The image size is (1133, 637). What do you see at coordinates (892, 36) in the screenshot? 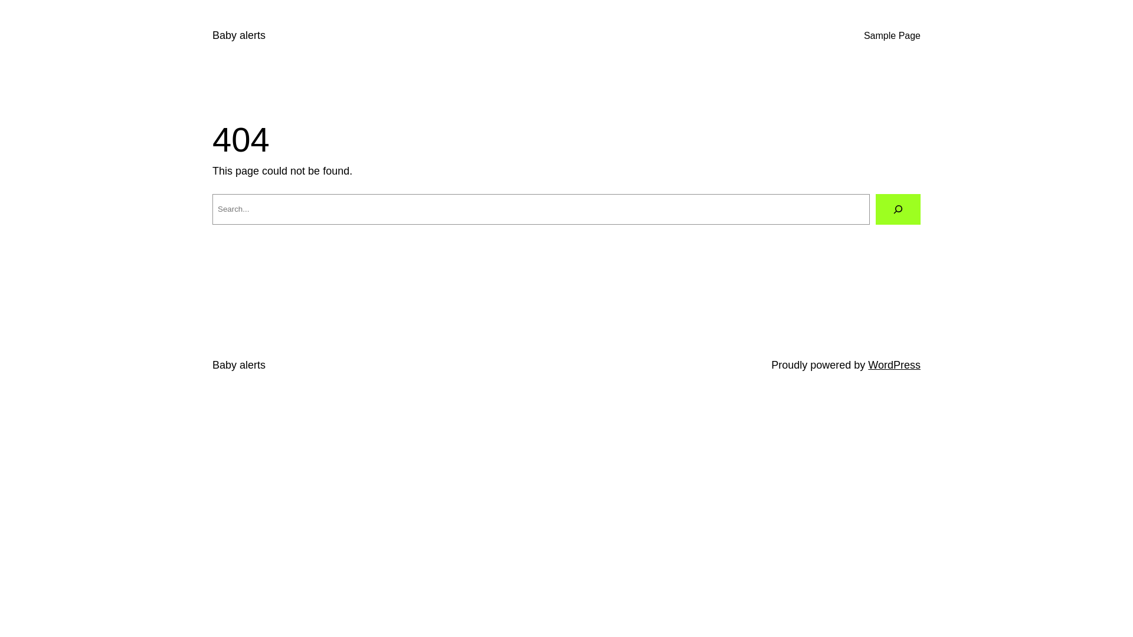
I see `Sample Page` at bounding box center [892, 36].